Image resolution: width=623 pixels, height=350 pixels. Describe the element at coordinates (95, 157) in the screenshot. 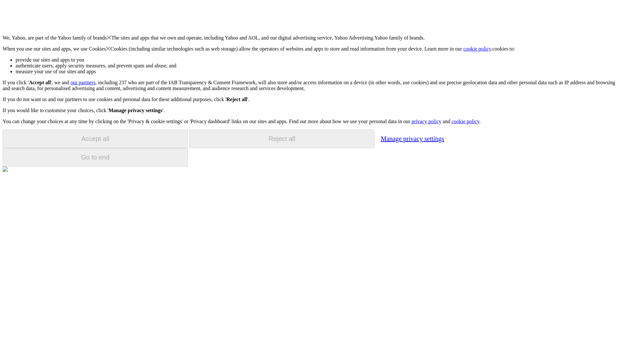

I see `Go to end` at that location.